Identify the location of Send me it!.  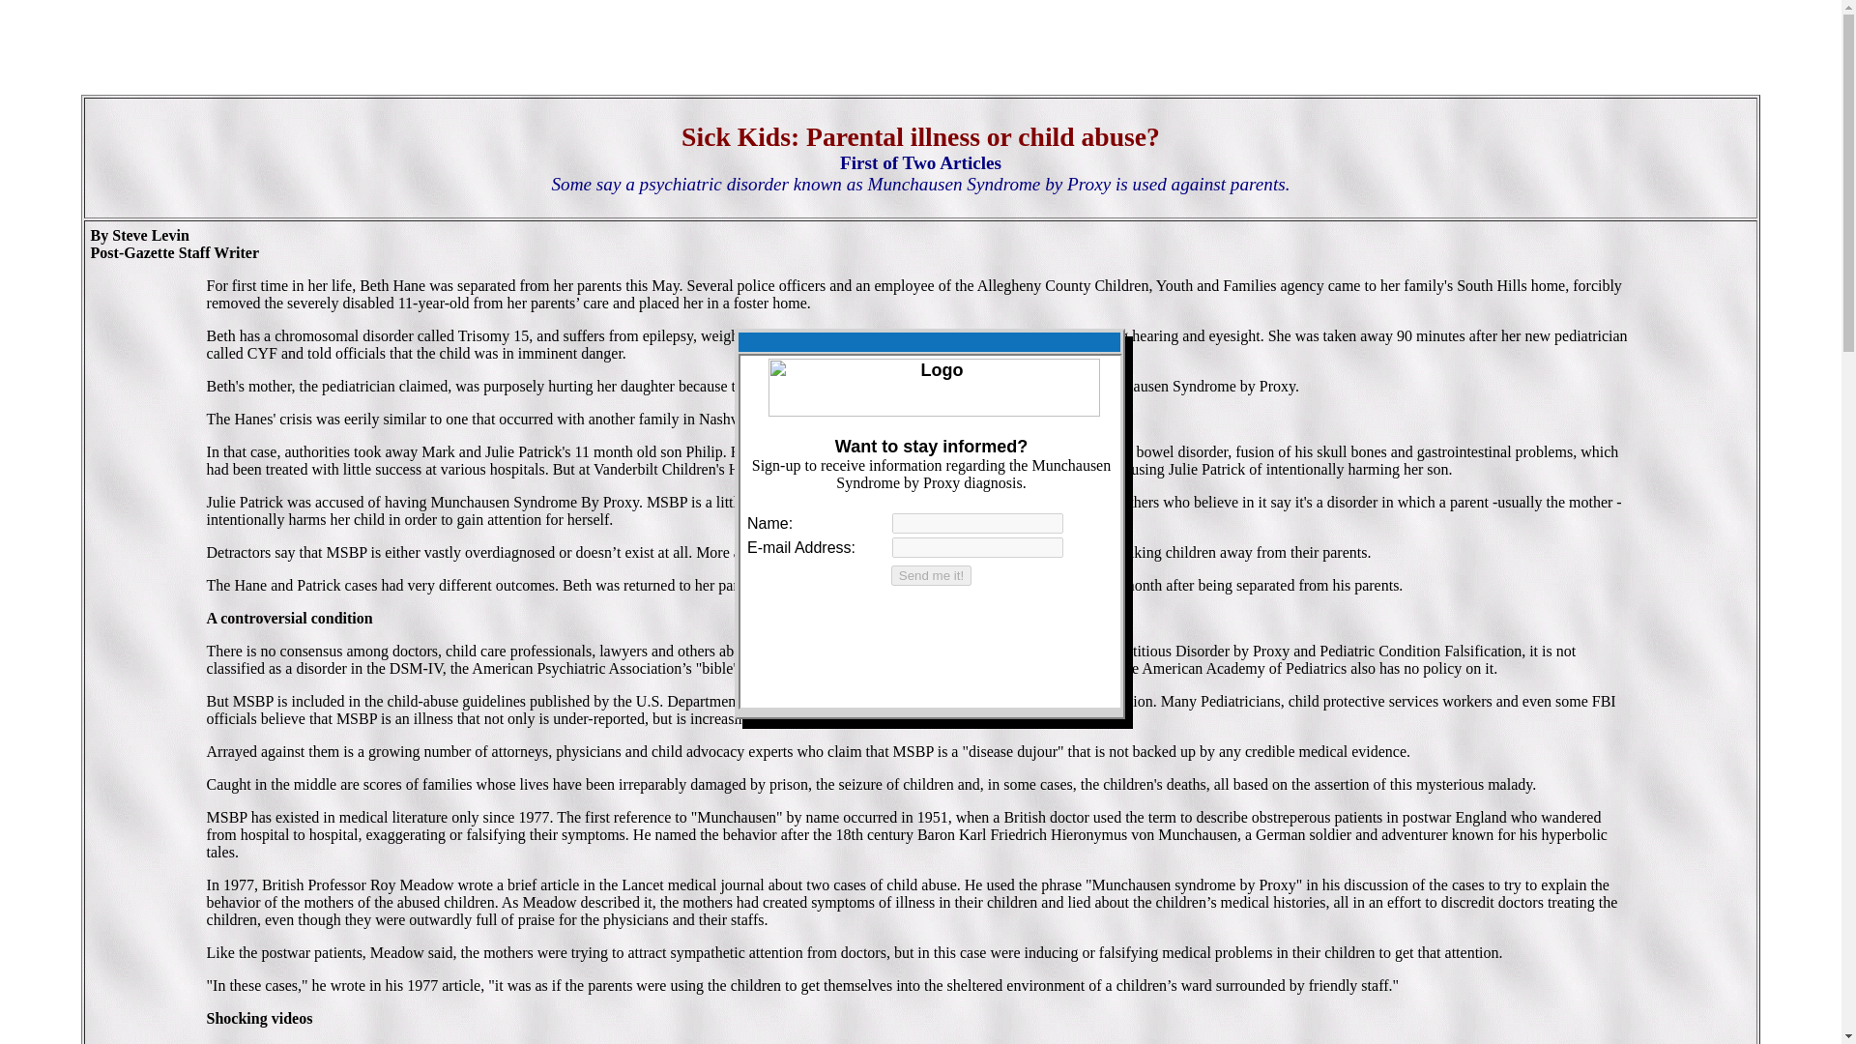
(930, 575).